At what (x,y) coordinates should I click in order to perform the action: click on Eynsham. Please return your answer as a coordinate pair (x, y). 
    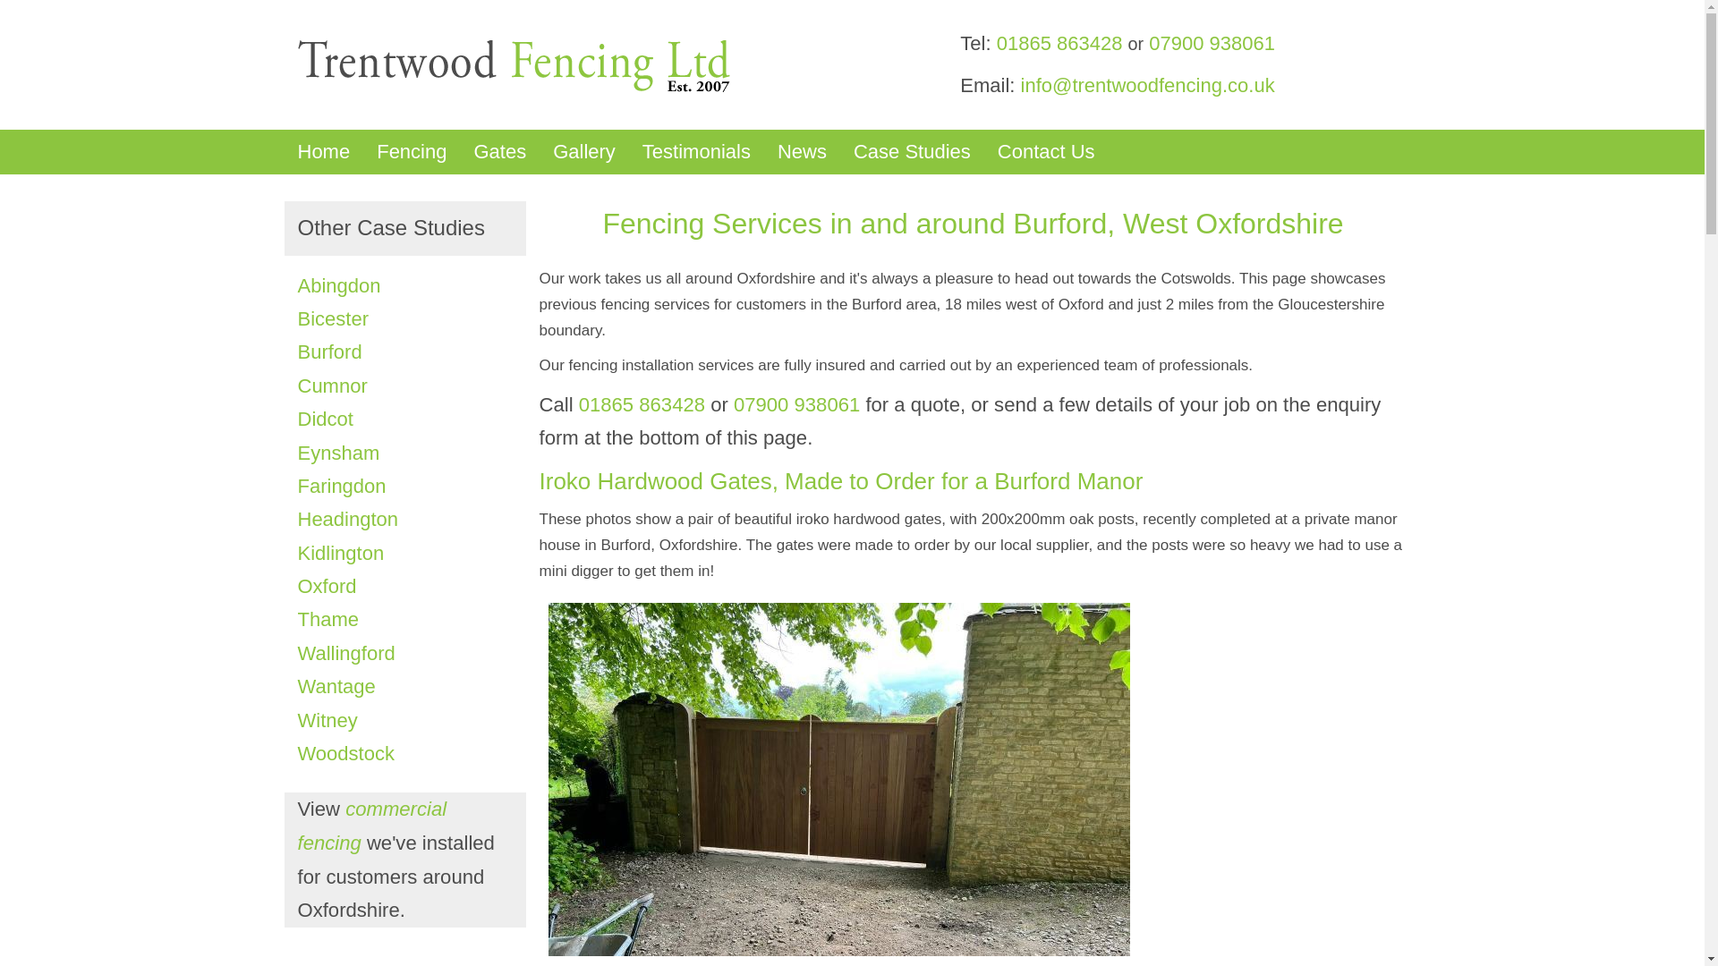
    Looking at the image, I should click on (338, 453).